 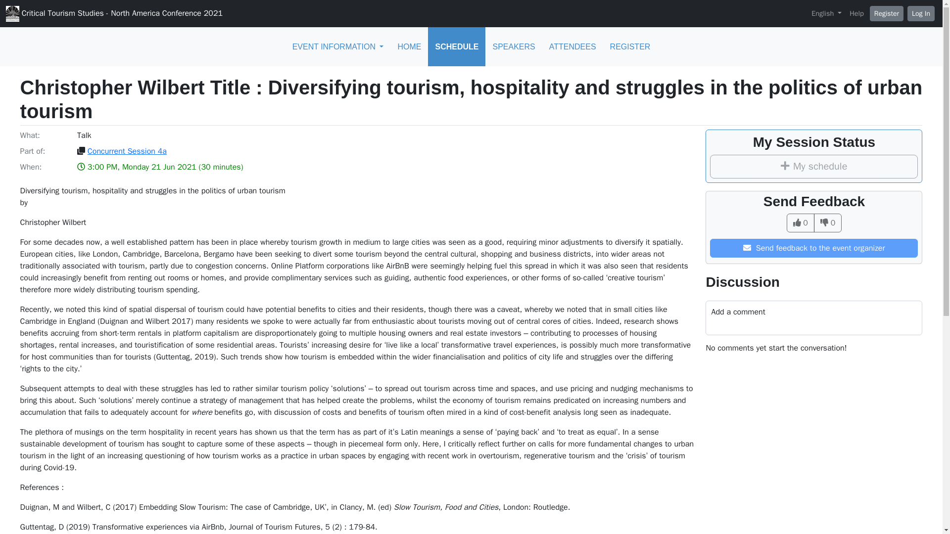 I want to click on Help, so click(x=856, y=14).